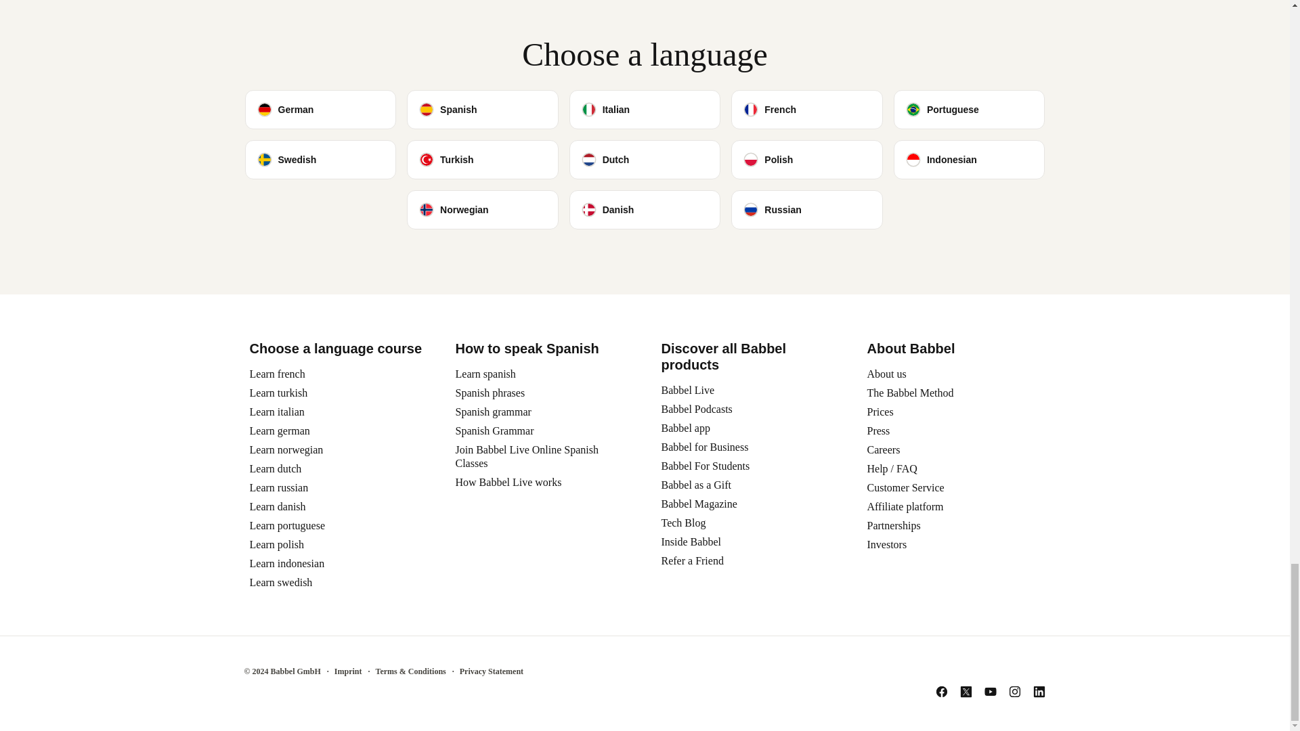 The height and width of the screenshot is (731, 1300). I want to click on Learn danish, so click(278, 506).